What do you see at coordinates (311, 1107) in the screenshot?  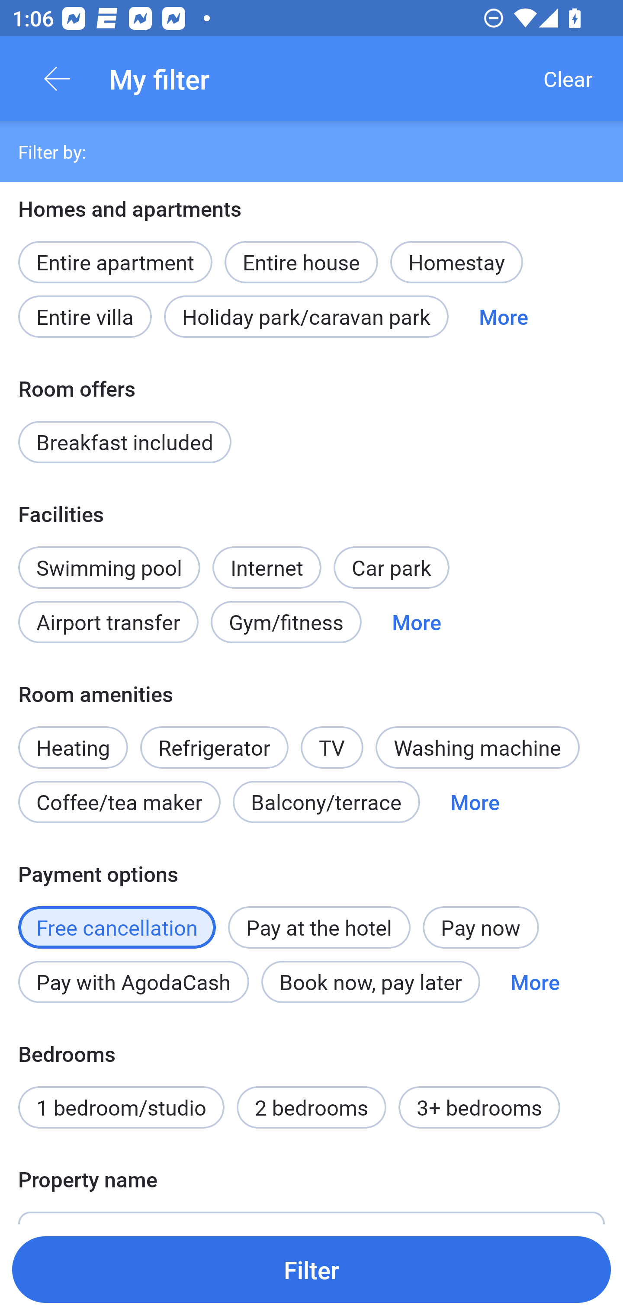 I see `2 bedrooms` at bounding box center [311, 1107].